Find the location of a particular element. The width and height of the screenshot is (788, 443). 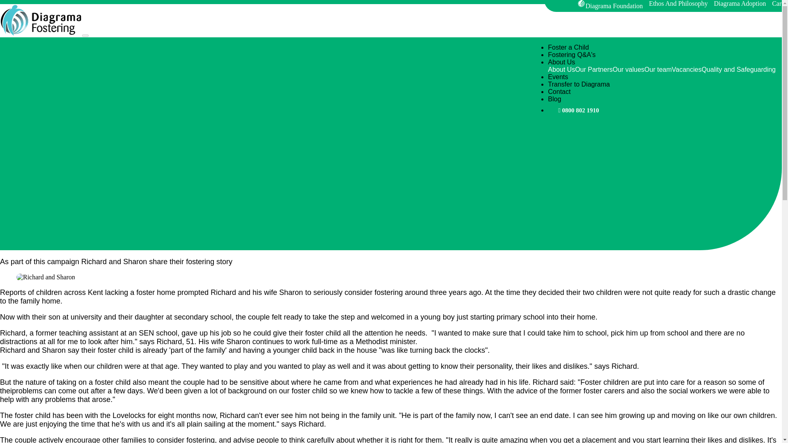

Contact is located at coordinates (559, 91).